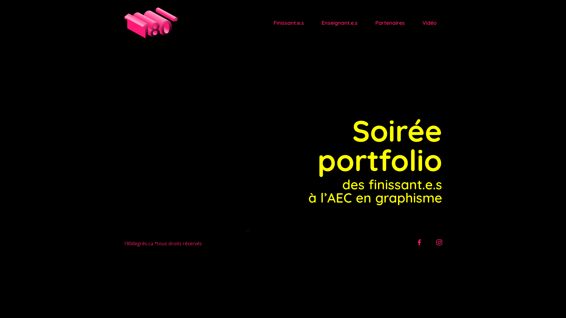 The width and height of the screenshot is (566, 318). What do you see at coordinates (340, 23) in the screenshot?
I see `Enseignant.e.s` at bounding box center [340, 23].